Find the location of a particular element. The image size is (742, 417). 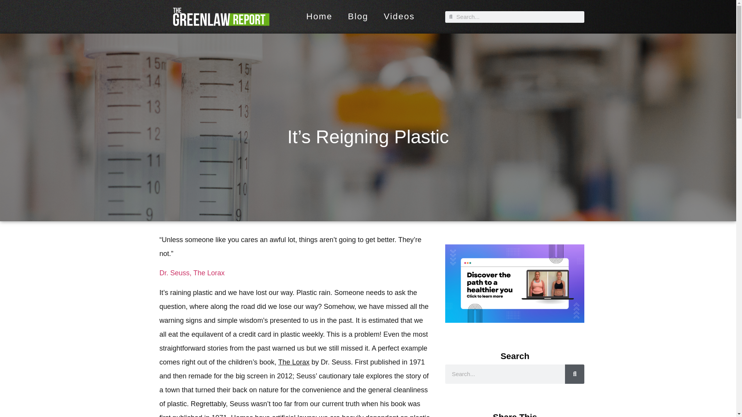

logo is located at coordinates (221, 17).